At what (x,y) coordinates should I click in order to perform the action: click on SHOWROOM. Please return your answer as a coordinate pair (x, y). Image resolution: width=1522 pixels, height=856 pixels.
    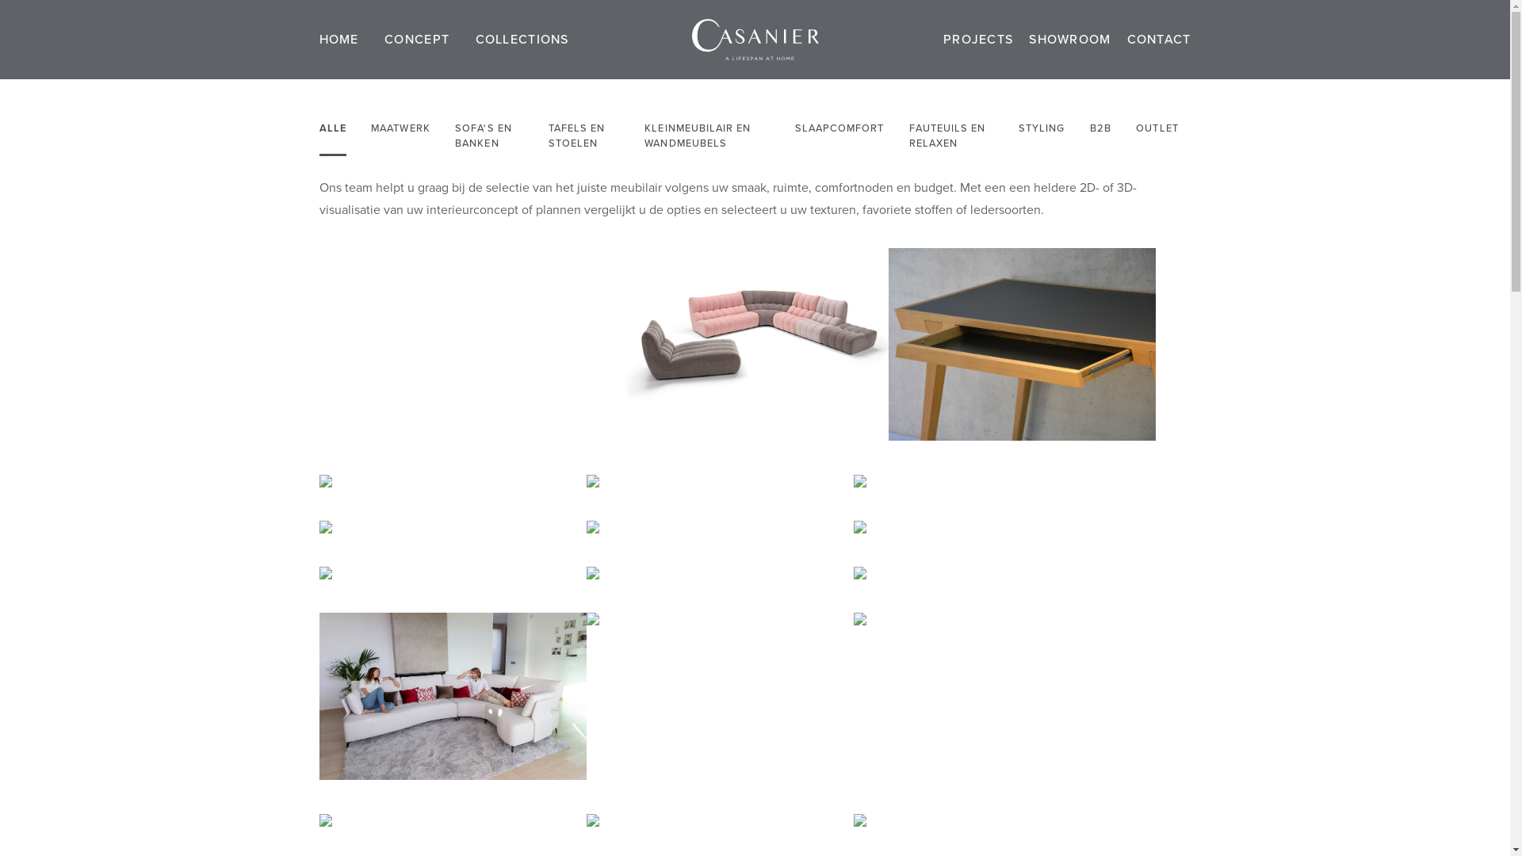
    Looking at the image, I should click on (1070, 40).